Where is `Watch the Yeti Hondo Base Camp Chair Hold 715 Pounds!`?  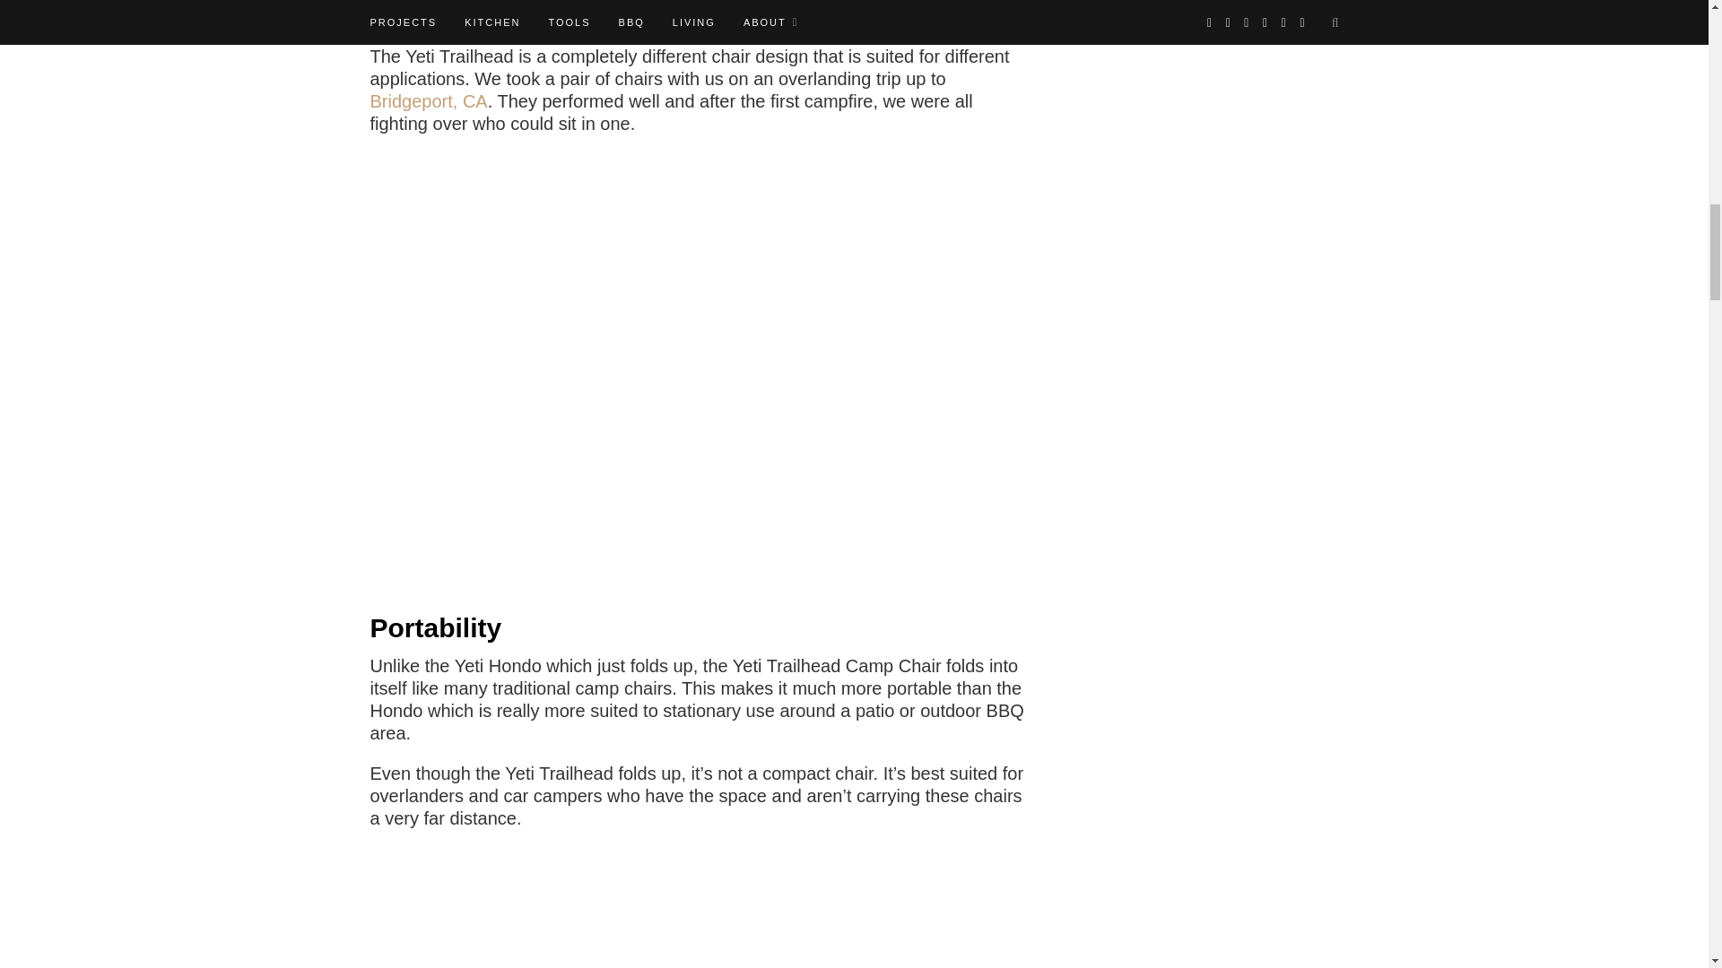
Watch the Yeti Hondo Base Camp Chair Hold 715 Pounds! is located at coordinates (701, 19).